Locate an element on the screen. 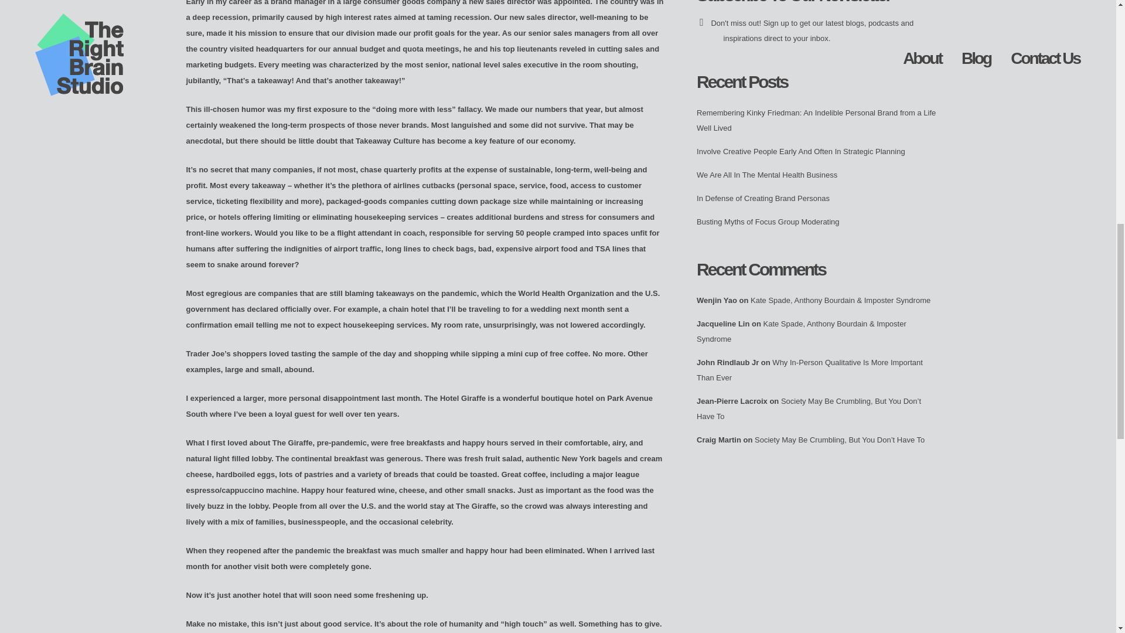 The width and height of the screenshot is (1125, 633). Busting Myths of Focus Group Moderating is located at coordinates (768, 222).